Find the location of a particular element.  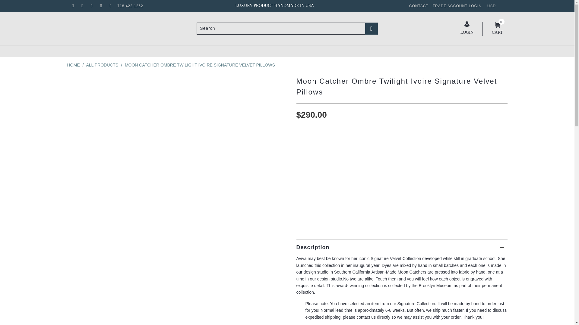

Aviva Stanoff Design on Instagram is located at coordinates (101, 6).